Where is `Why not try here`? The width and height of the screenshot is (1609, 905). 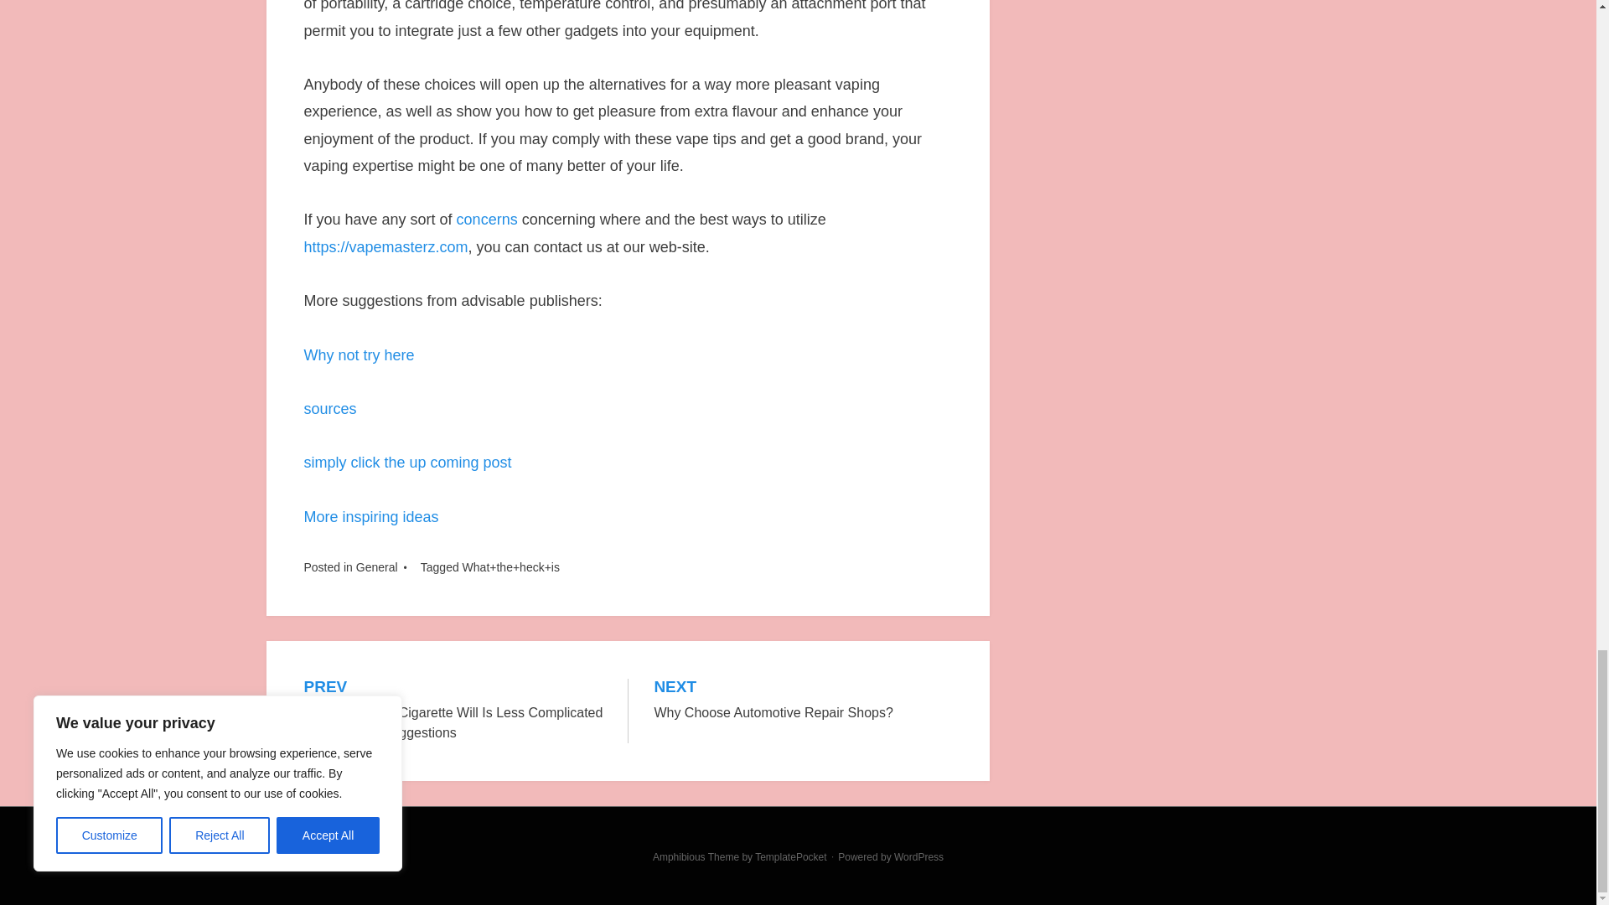
Why not try here is located at coordinates (359, 355).